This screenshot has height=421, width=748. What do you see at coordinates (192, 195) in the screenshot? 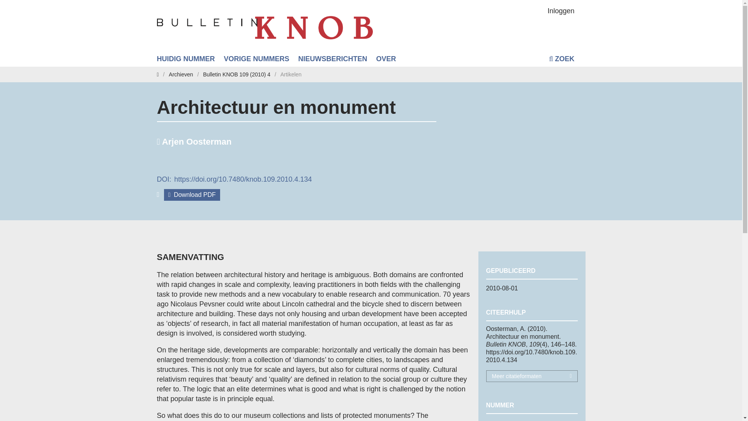
I see `Download PDF` at bounding box center [192, 195].